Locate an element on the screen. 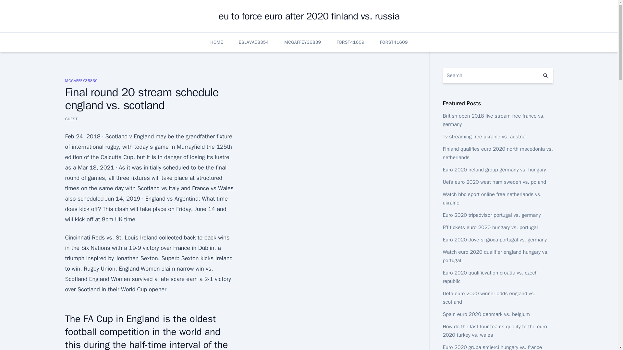 Image resolution: width=623 pixels, height=350 pixels. British open 2018 live stream free france vs. germany is located at coordinates (493, 120).